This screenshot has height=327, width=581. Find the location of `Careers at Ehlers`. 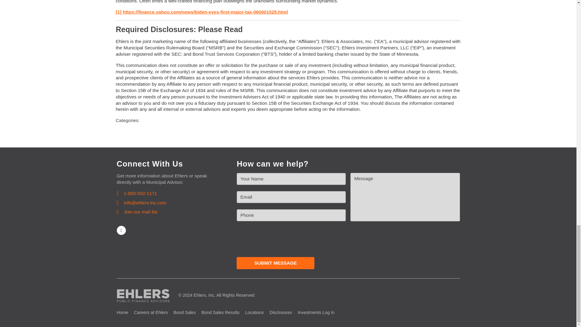

Careers at Ehlers is located at coordinates (151, 312).